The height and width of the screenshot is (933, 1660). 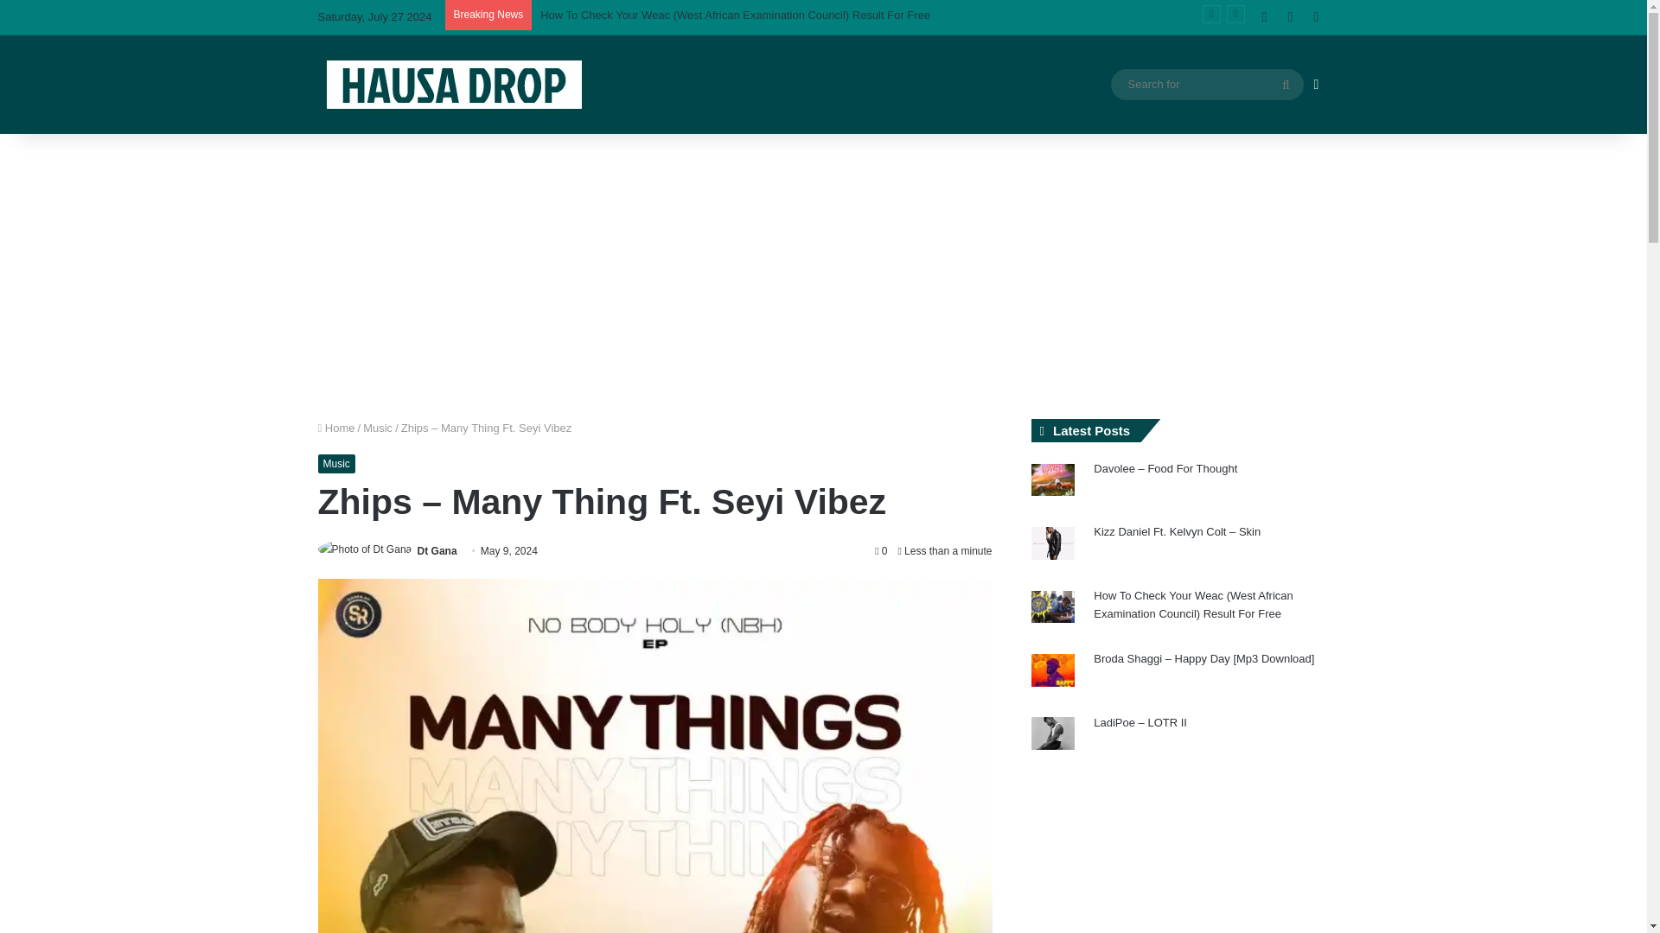 I want to click on Search for, so click(x=1207, y=85).